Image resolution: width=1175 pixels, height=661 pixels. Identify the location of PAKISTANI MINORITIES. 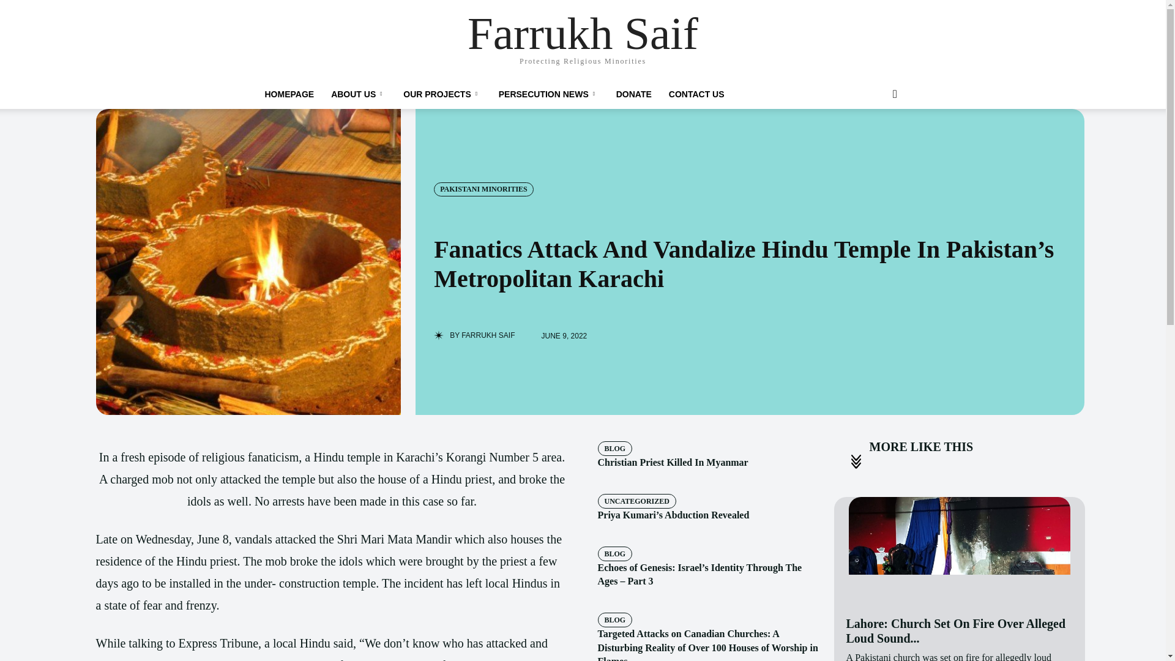
(483, 189).